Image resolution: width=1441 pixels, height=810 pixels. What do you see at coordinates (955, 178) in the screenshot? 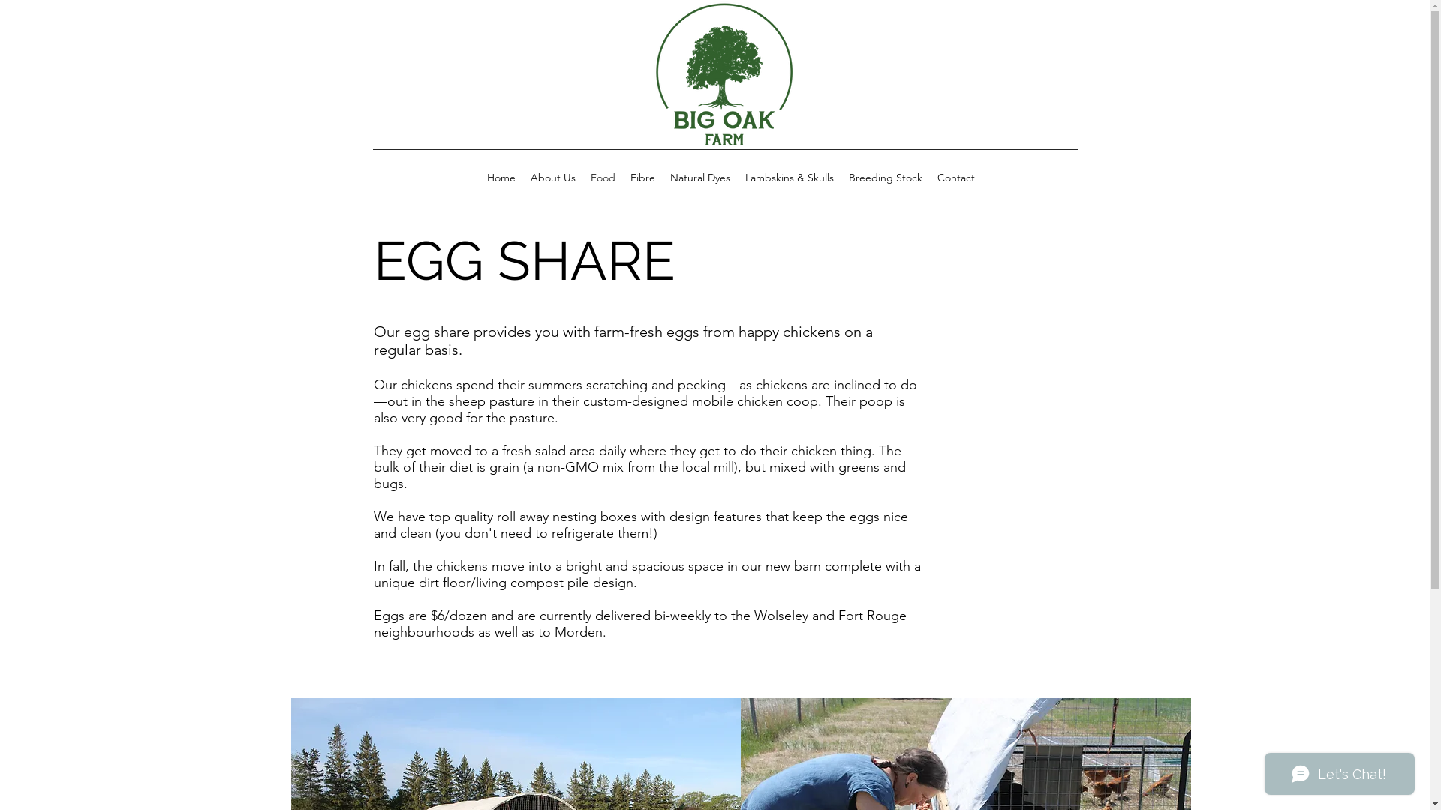
I see `Contact` at bounding box center [955, 178].